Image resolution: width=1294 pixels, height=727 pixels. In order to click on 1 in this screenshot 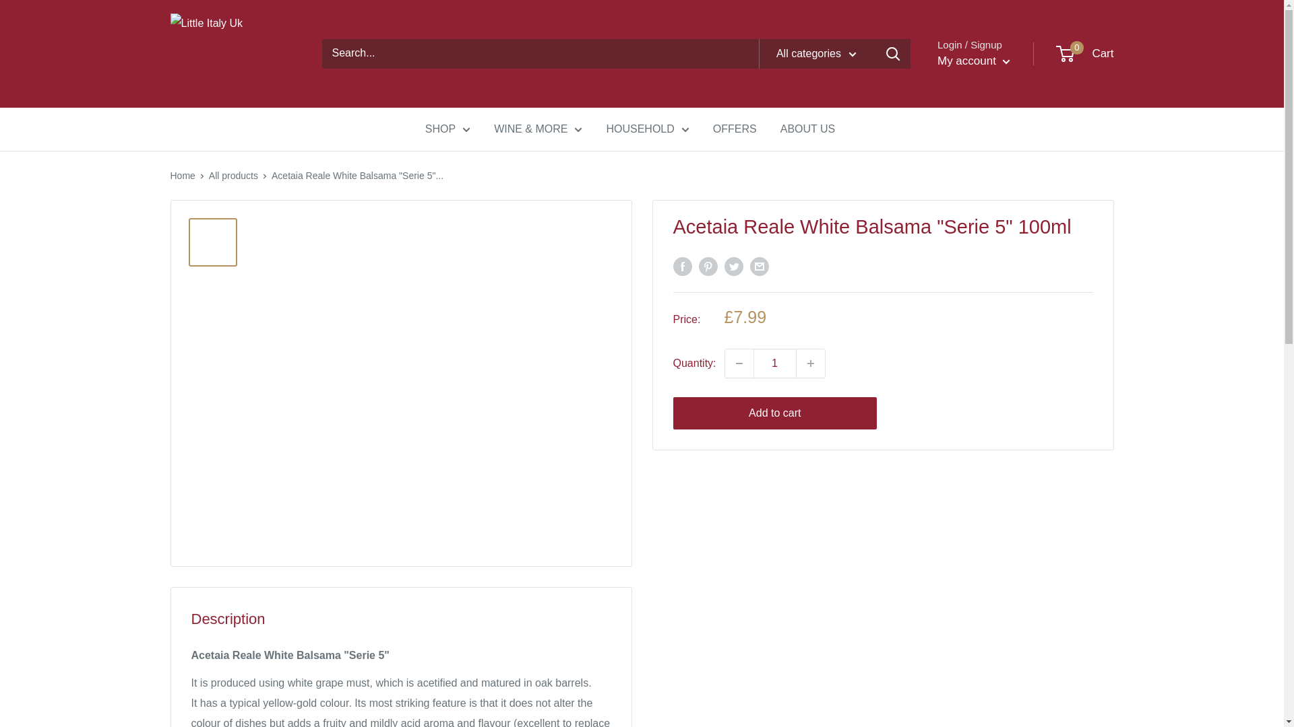, I will do `click(775, 363)`.